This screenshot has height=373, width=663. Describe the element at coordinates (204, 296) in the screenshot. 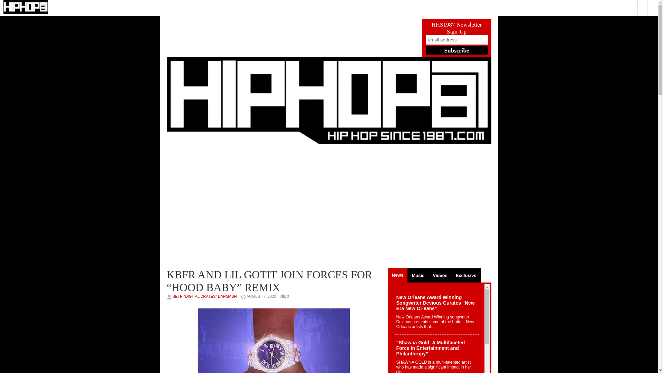

I see `SETH "DIGITAL CRATES" BARMASH` at that location.